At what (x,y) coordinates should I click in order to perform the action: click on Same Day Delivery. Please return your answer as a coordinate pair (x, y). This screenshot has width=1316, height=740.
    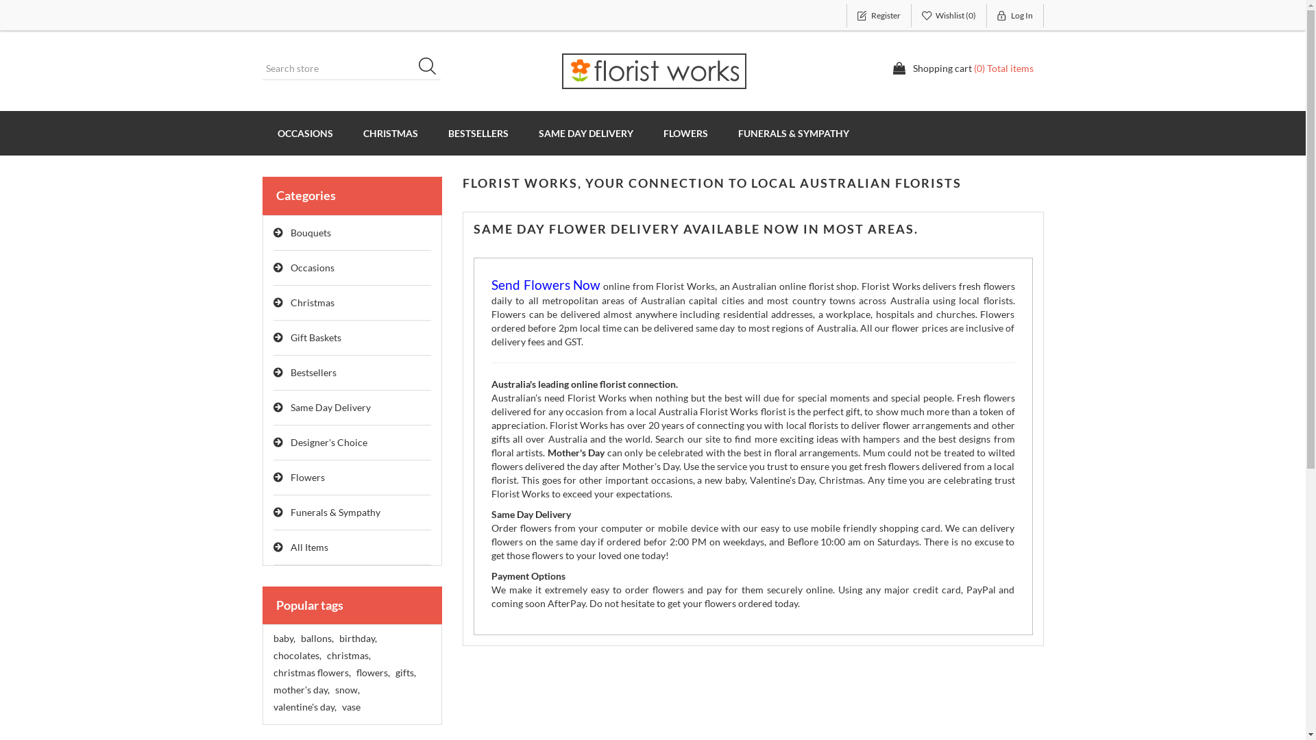
    Looking at the image, I should click on (352, 408).